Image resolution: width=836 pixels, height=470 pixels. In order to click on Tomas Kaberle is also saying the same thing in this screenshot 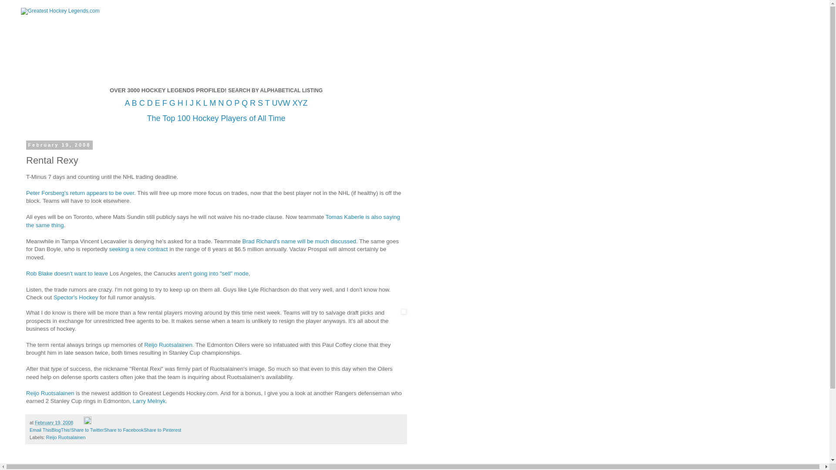, I will do `click(213, 221)`.